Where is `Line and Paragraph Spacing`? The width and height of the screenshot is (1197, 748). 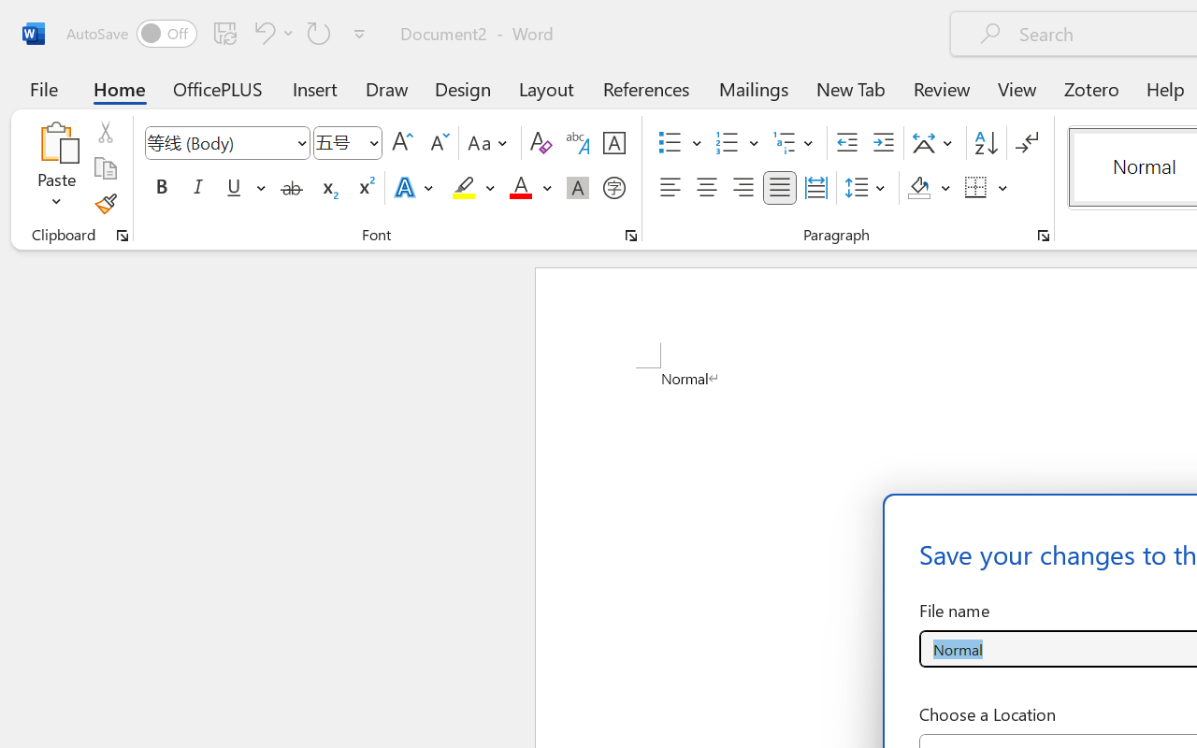
Line and Paragraph Spacing is located at coordinates (868, 188).